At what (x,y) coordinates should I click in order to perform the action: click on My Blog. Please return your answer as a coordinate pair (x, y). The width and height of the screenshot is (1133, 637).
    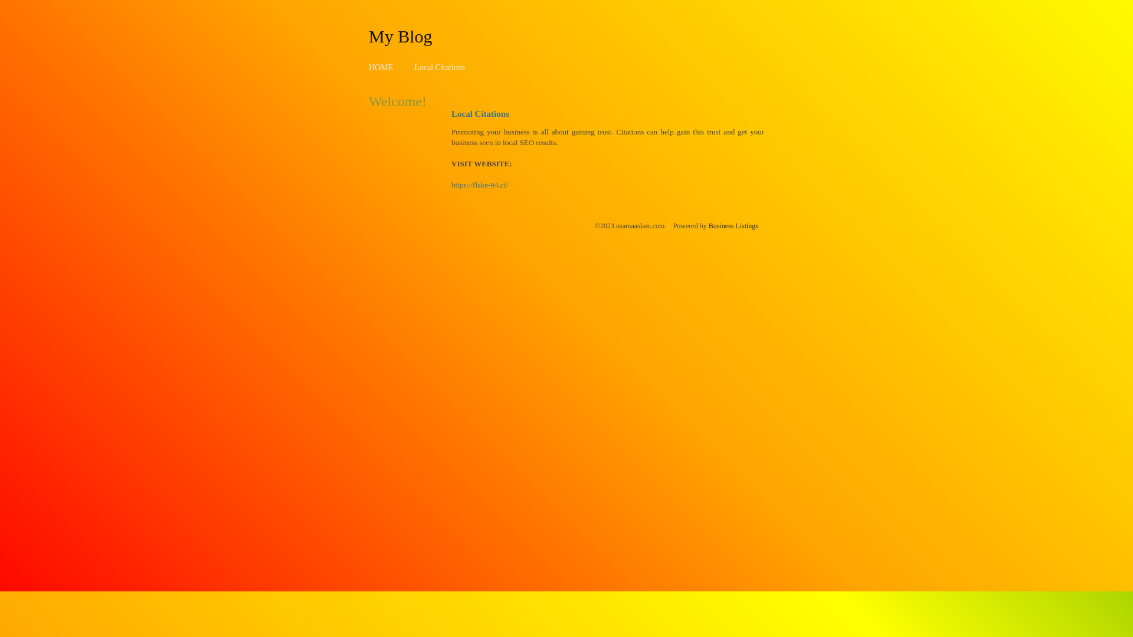
    Looking at the image, I should click on (401, 36).